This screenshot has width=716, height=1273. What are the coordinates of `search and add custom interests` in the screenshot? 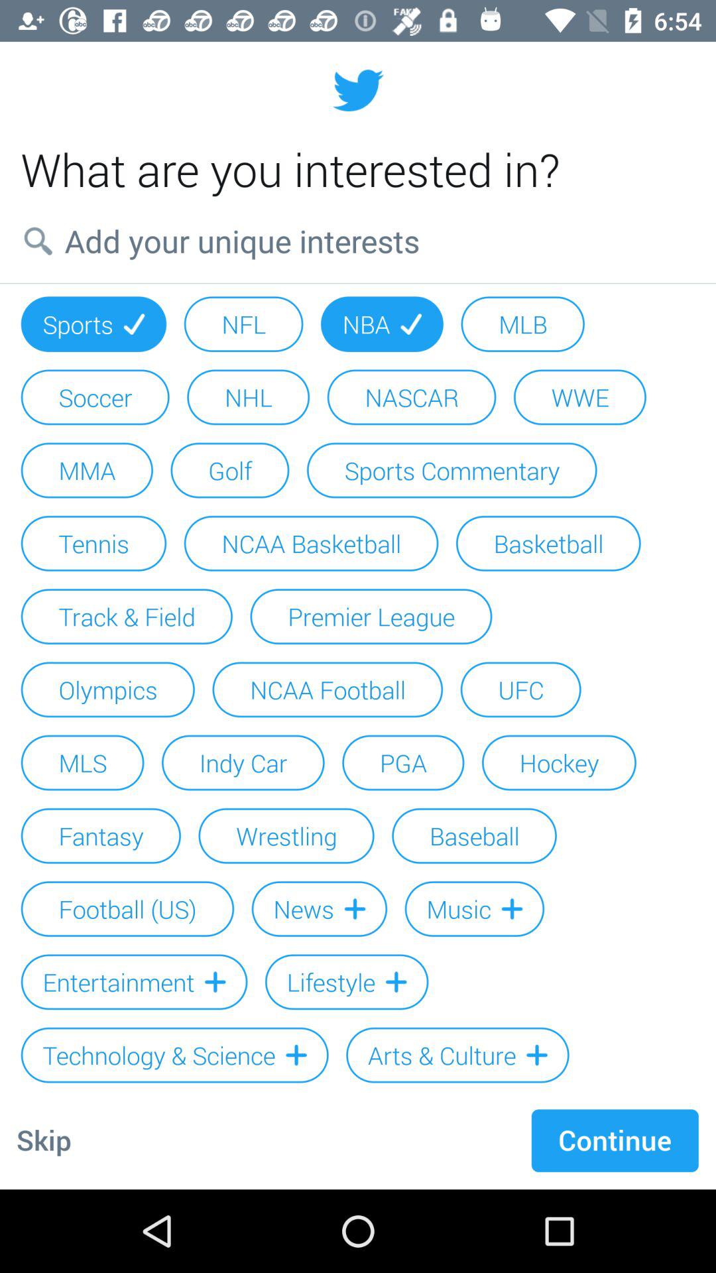 It's located at (358, 241).